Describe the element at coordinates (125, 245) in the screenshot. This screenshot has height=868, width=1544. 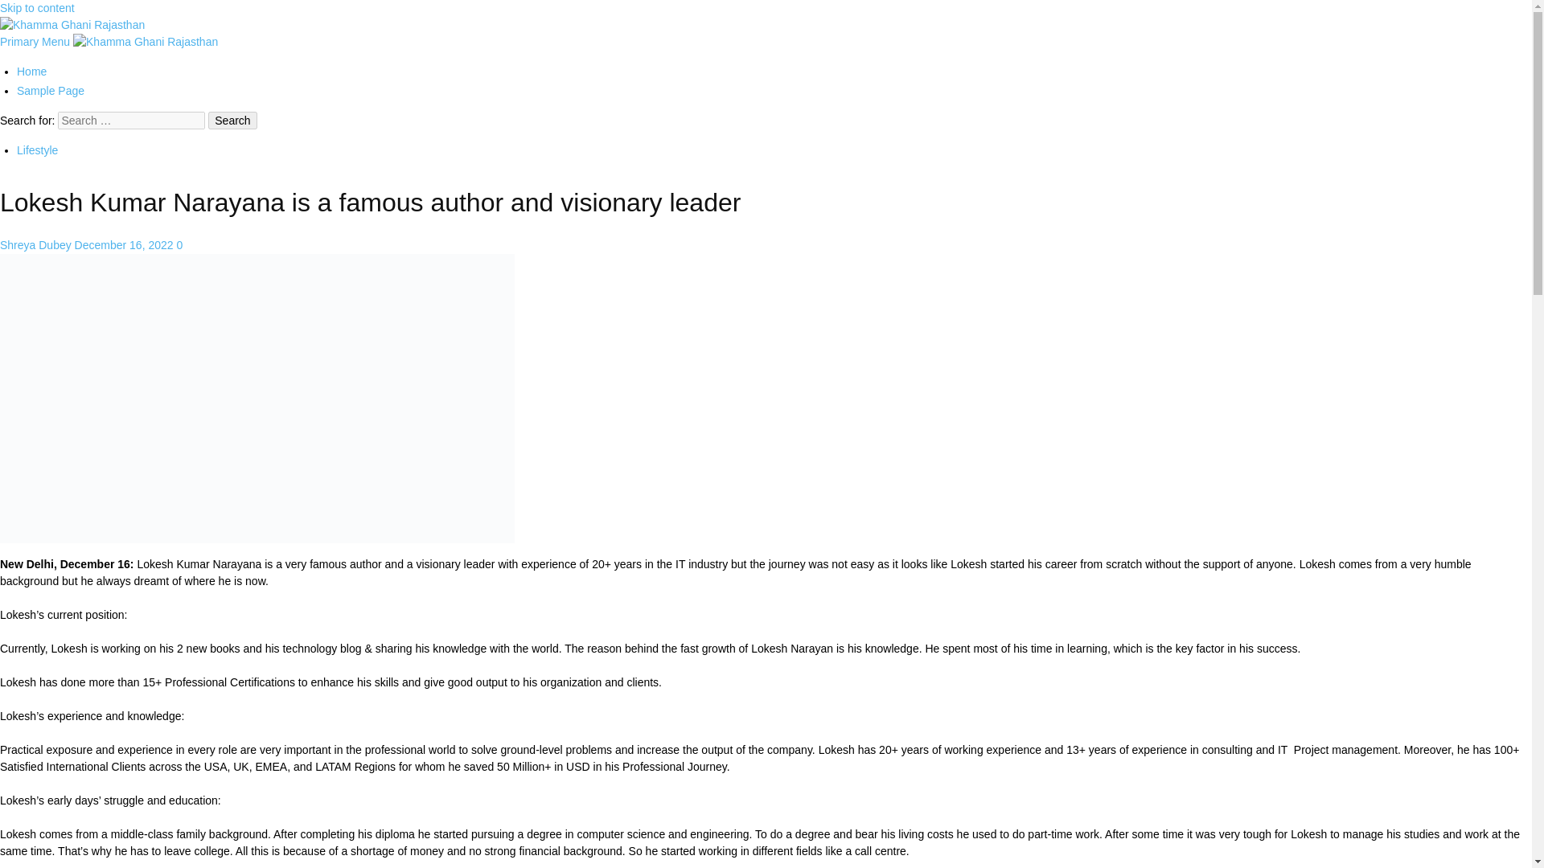
I see `December 16, 2022` at that location.